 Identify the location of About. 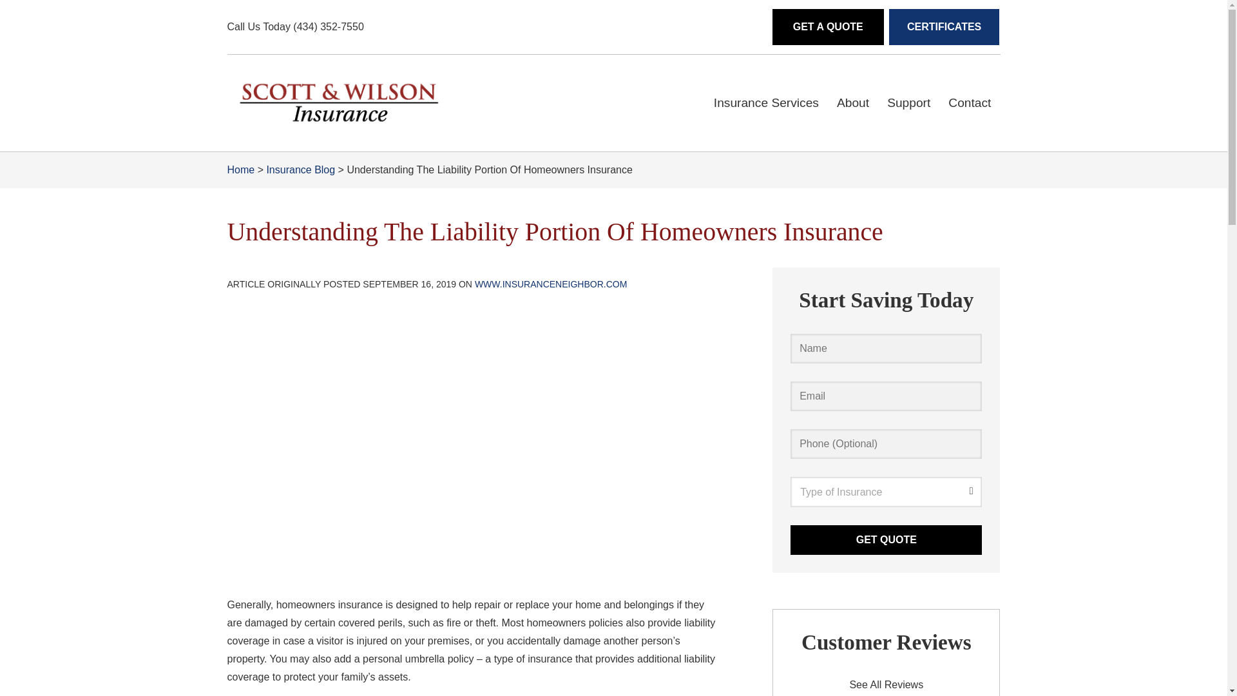
(853, 103).